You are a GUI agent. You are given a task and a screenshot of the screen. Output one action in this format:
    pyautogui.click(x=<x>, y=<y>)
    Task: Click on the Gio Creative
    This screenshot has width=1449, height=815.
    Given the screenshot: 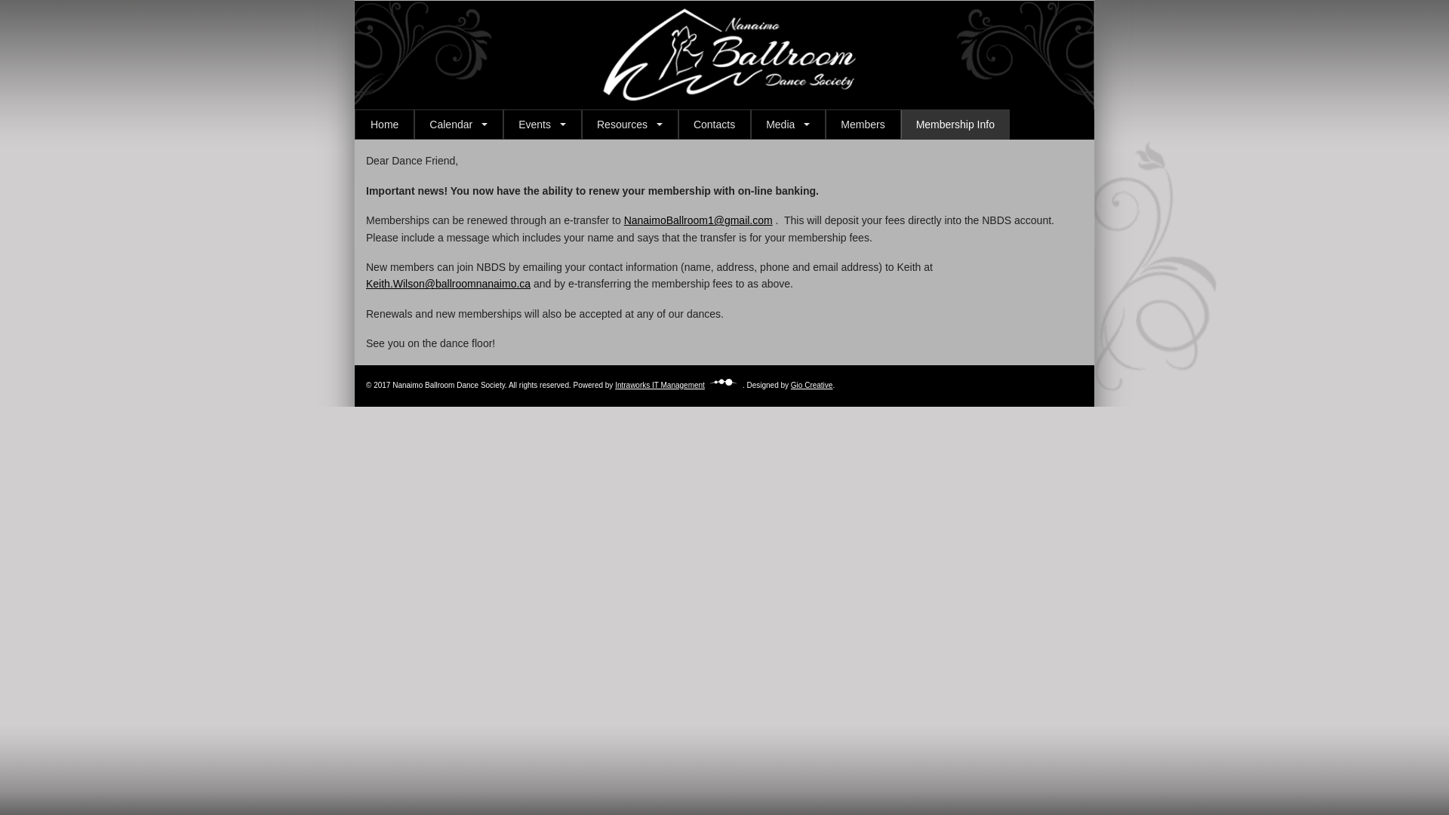 What is the action you would take?
    pyautogui.click(x=812, y=385)
    